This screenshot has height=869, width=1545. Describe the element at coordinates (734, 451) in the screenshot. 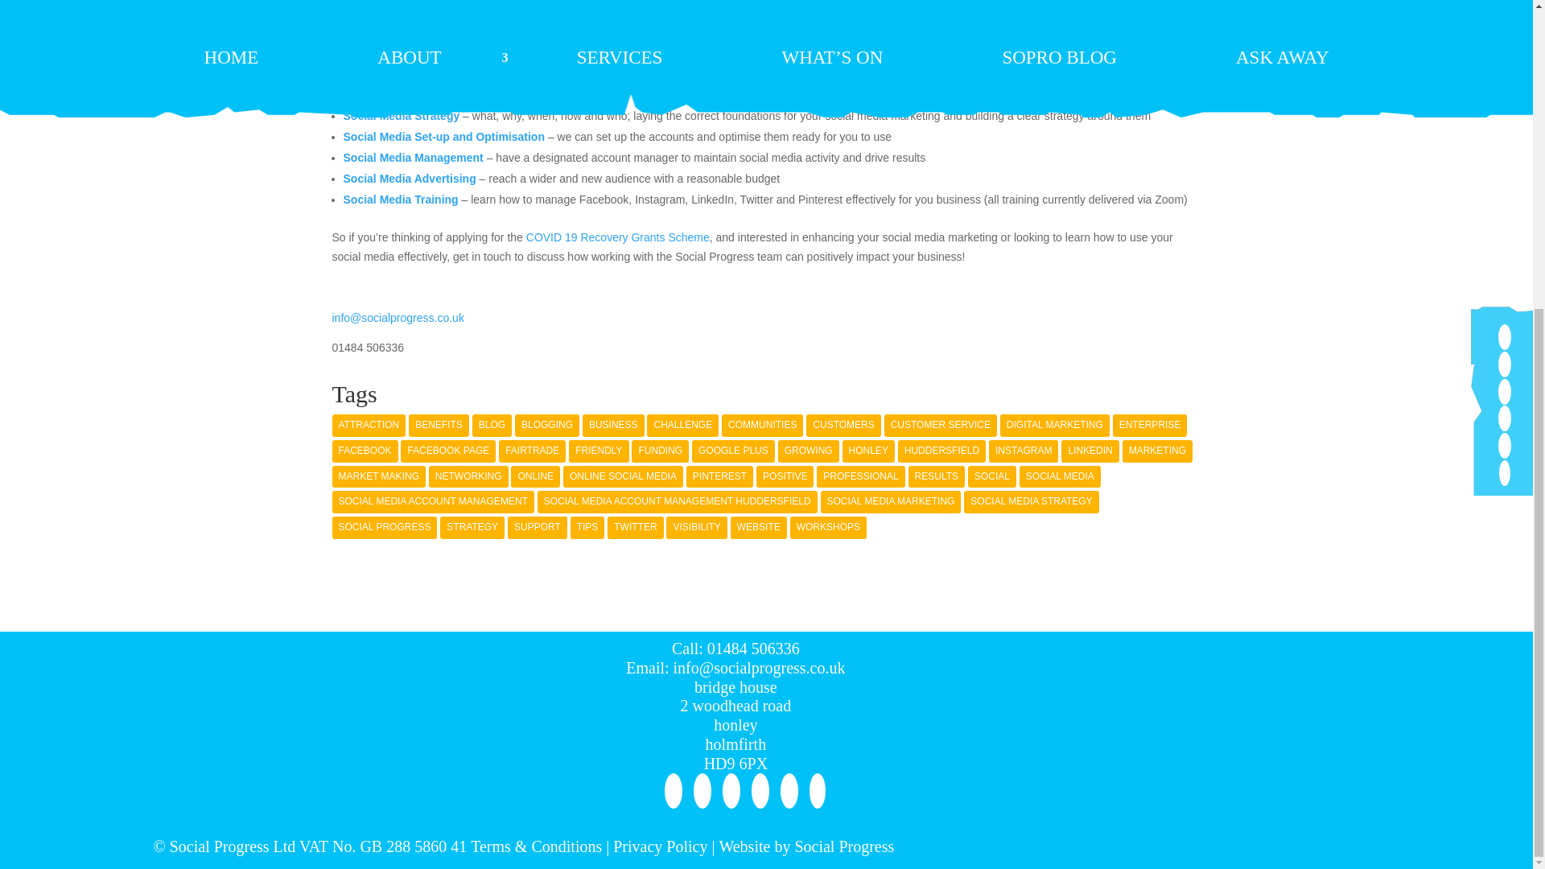

I see `GOOGLE PLUS` at that location.